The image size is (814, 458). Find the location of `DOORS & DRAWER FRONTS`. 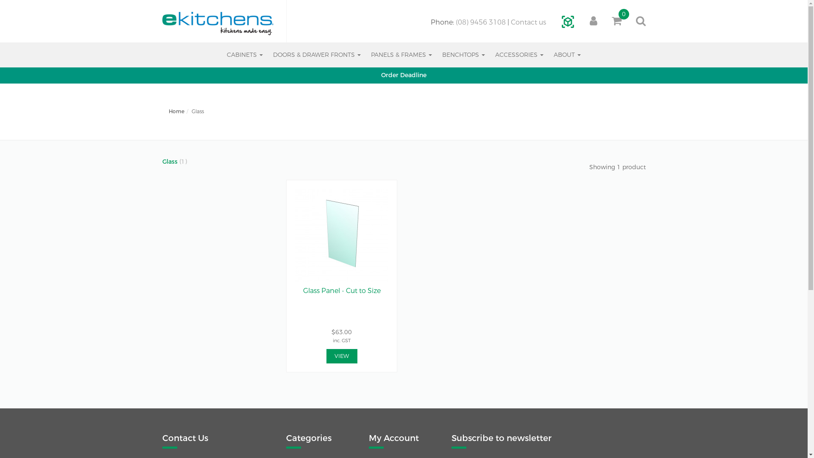

DOORS & DRAWER FRONTS is located at coordinates (317, 55).